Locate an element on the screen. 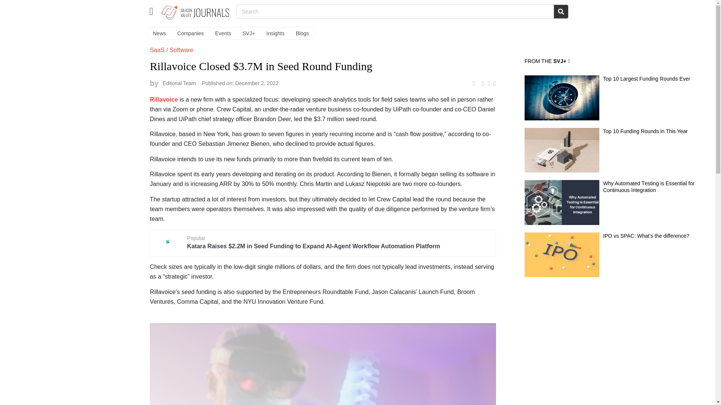 Image resolution: width=721 pixels, height=405 pixels. Search is located at coordinates (395, 11).